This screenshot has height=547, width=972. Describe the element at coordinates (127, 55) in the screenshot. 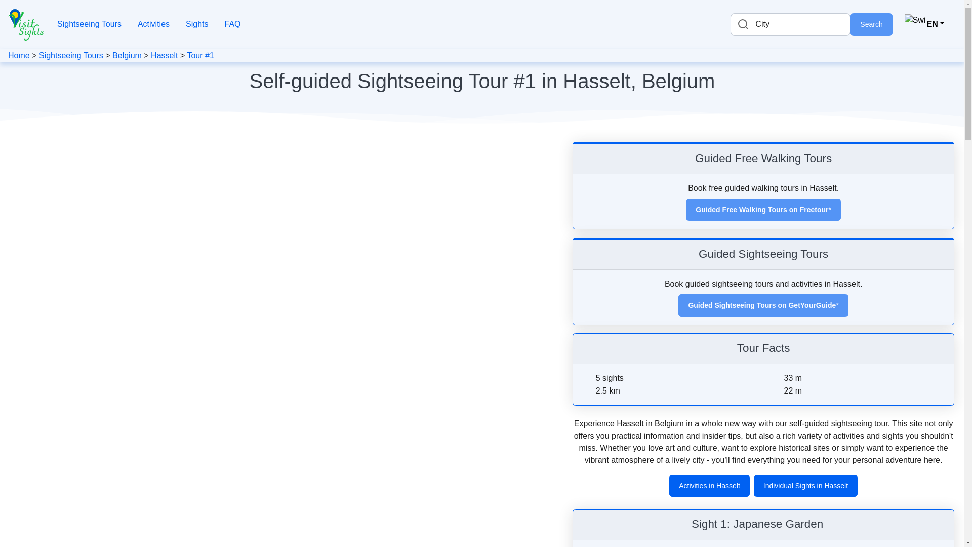

I see `Belgium` at that location.